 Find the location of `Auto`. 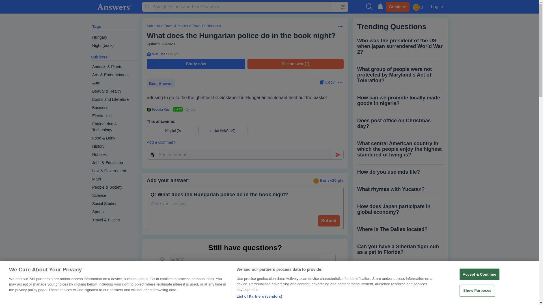

Auto is located at coordinates (114, 83).